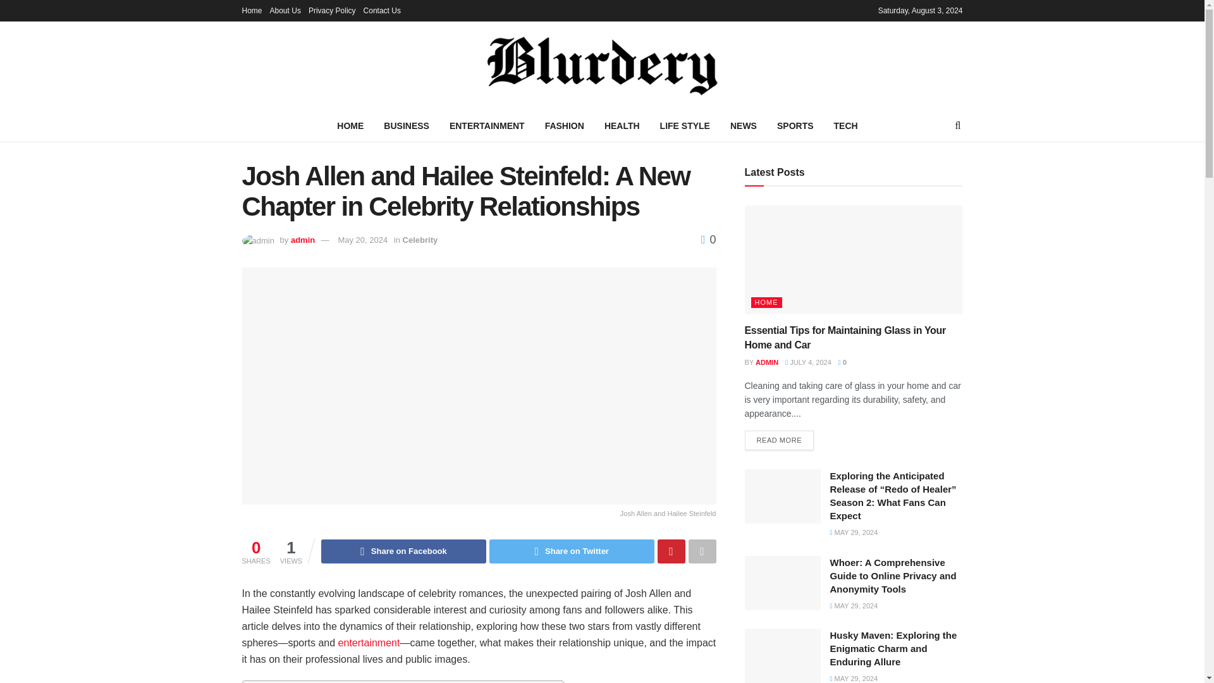 The image size is (1214, 683). Describe the element at coordinates (302, 239) in the screenshot. I see `admin` at that location.